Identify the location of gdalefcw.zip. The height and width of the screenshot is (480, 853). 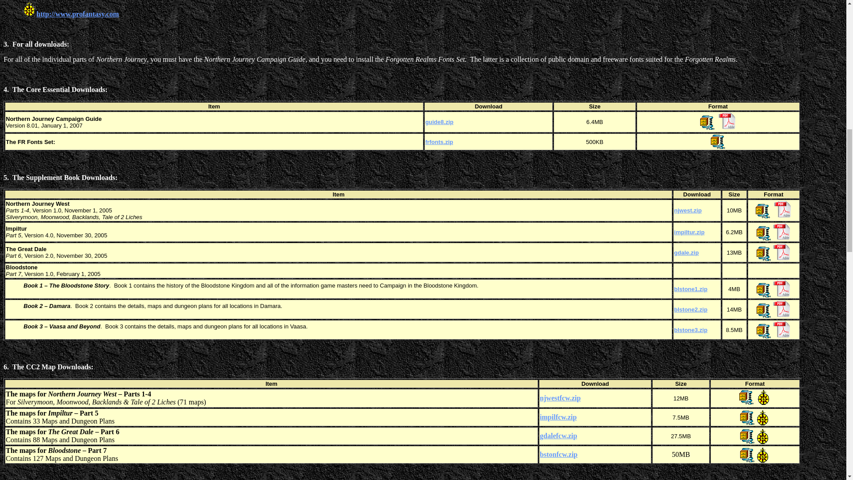
(558, 436).